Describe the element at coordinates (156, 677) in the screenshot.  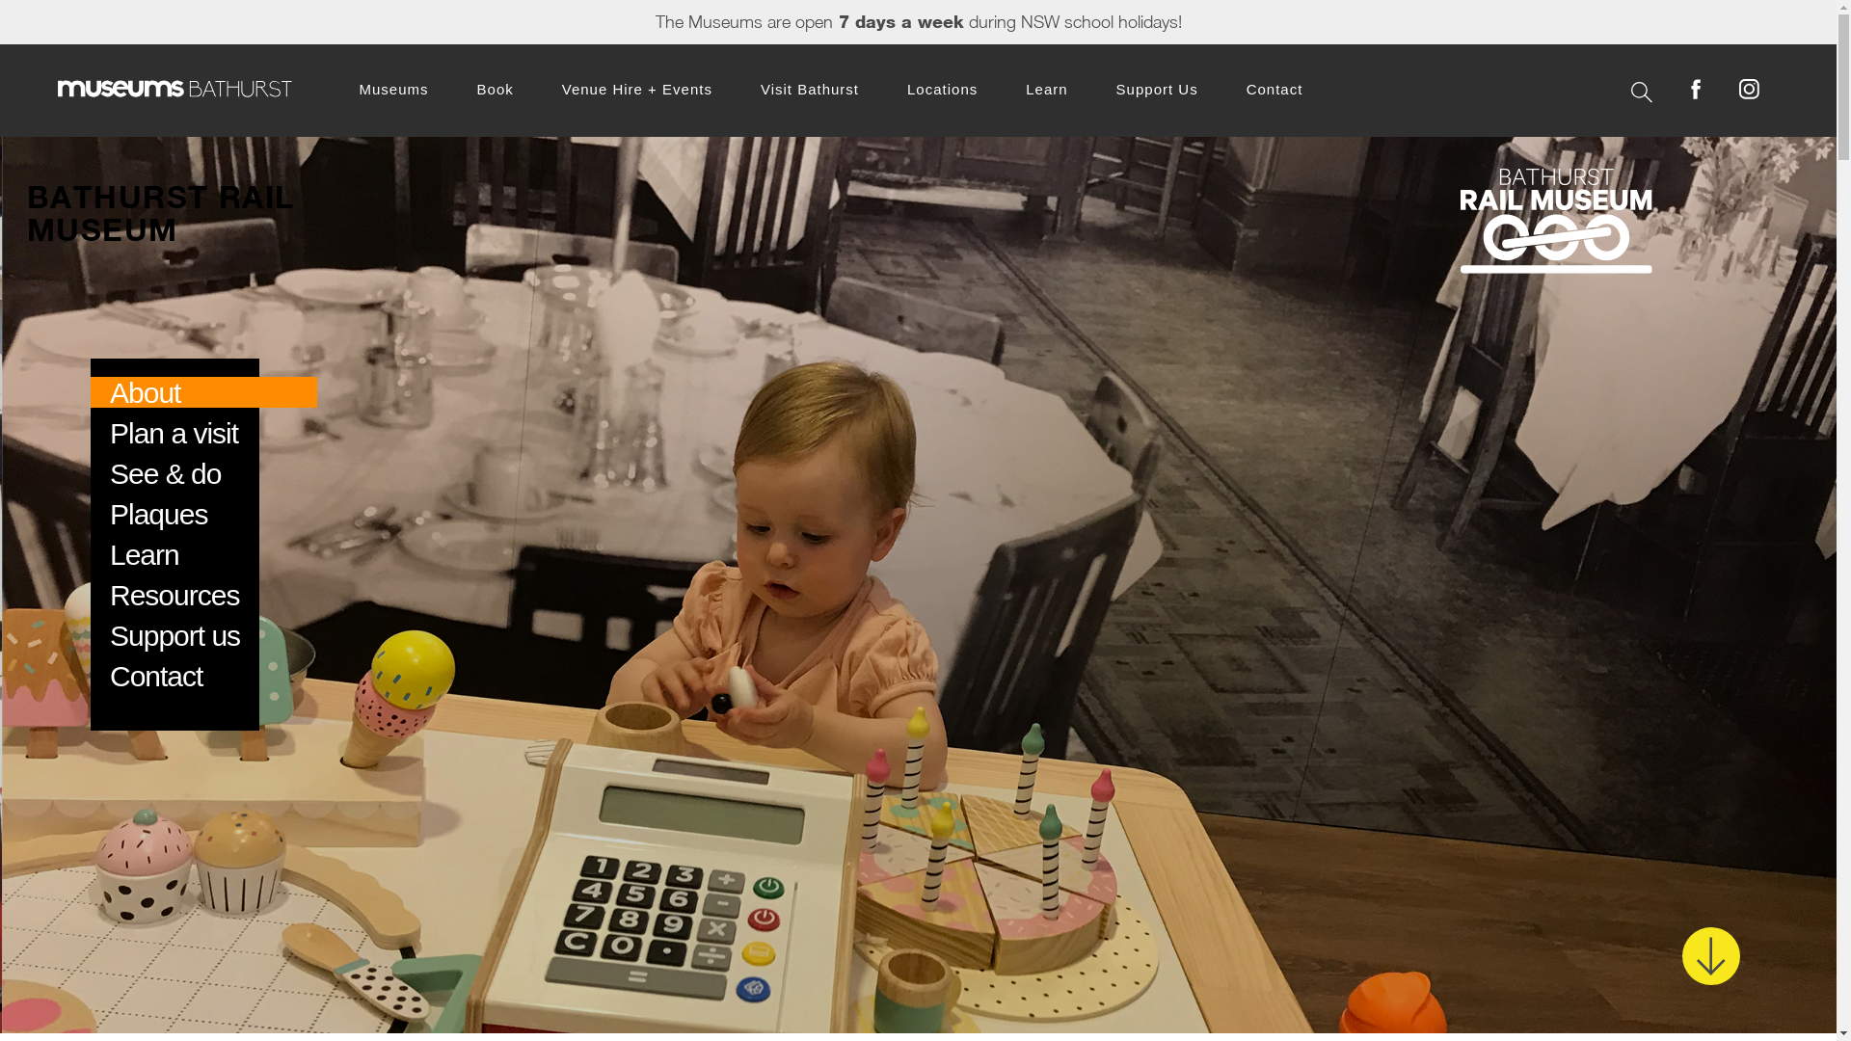
I see `Contact` at that location.